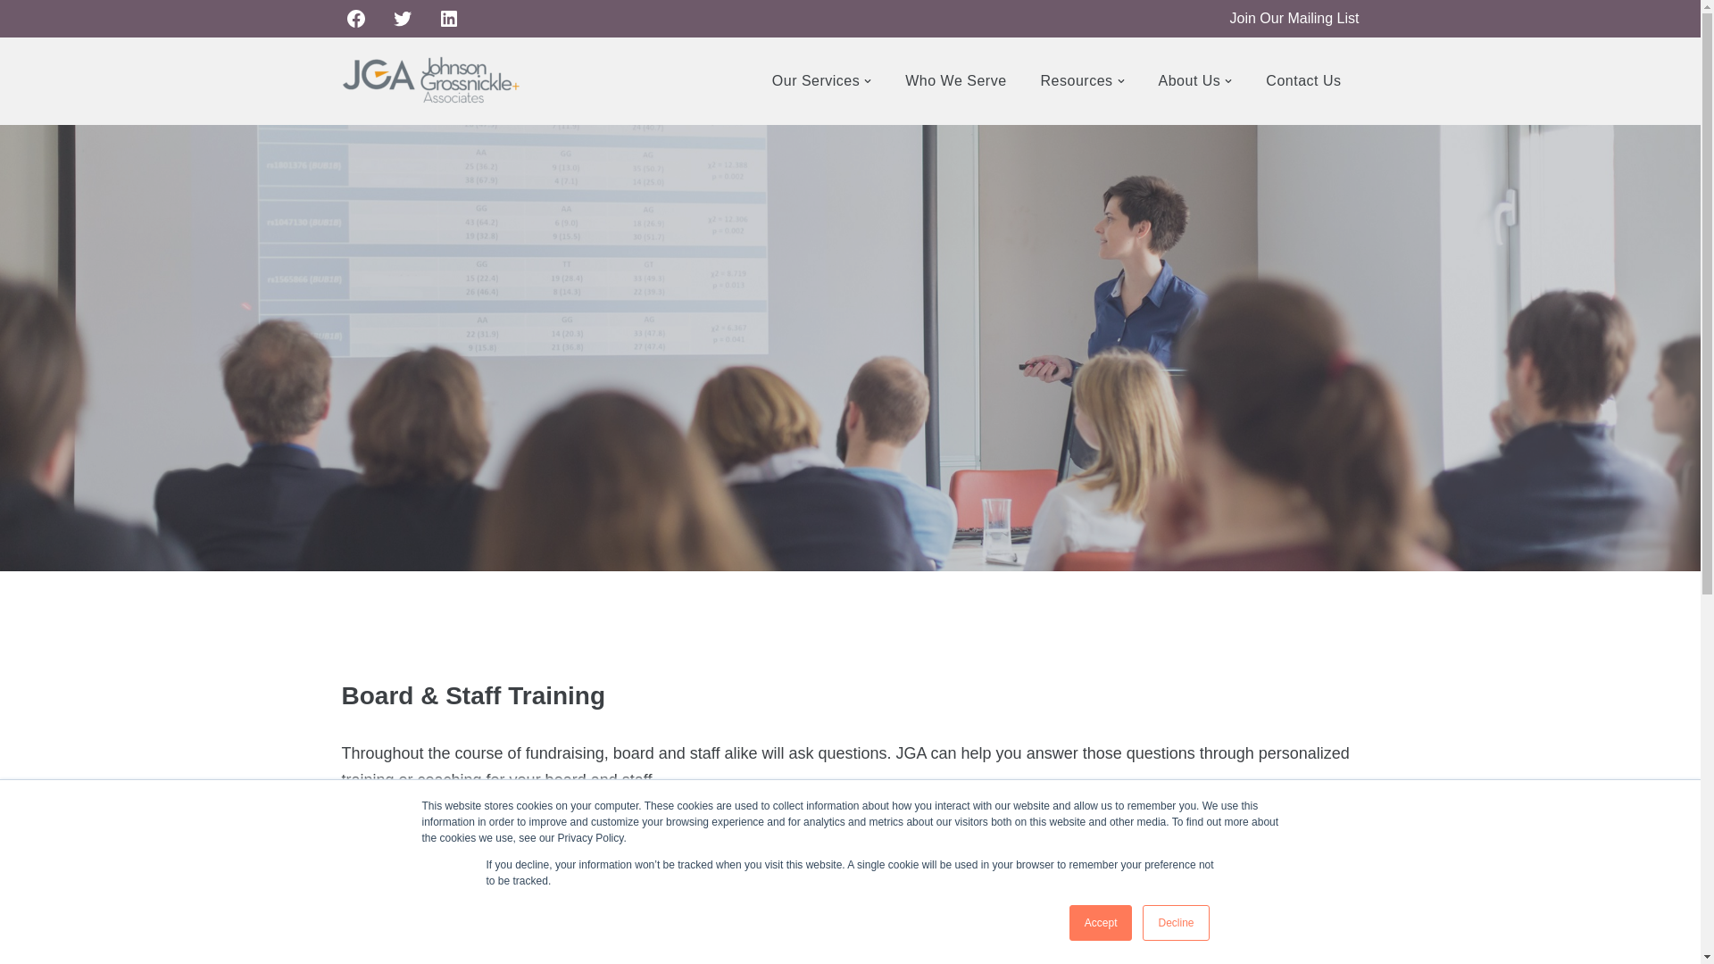 This screenshot has height=964, width=1714. I want to click on Decline, so click(1175, 923).